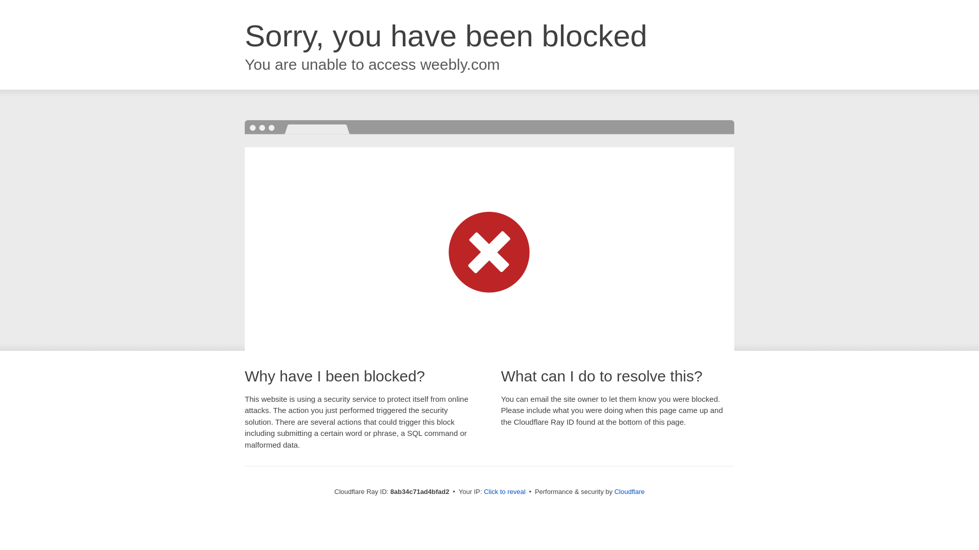  What do you see at coordinates (629, 491) in the screenshot?
I see `Cloudflare` at bounding box center [629, 491].